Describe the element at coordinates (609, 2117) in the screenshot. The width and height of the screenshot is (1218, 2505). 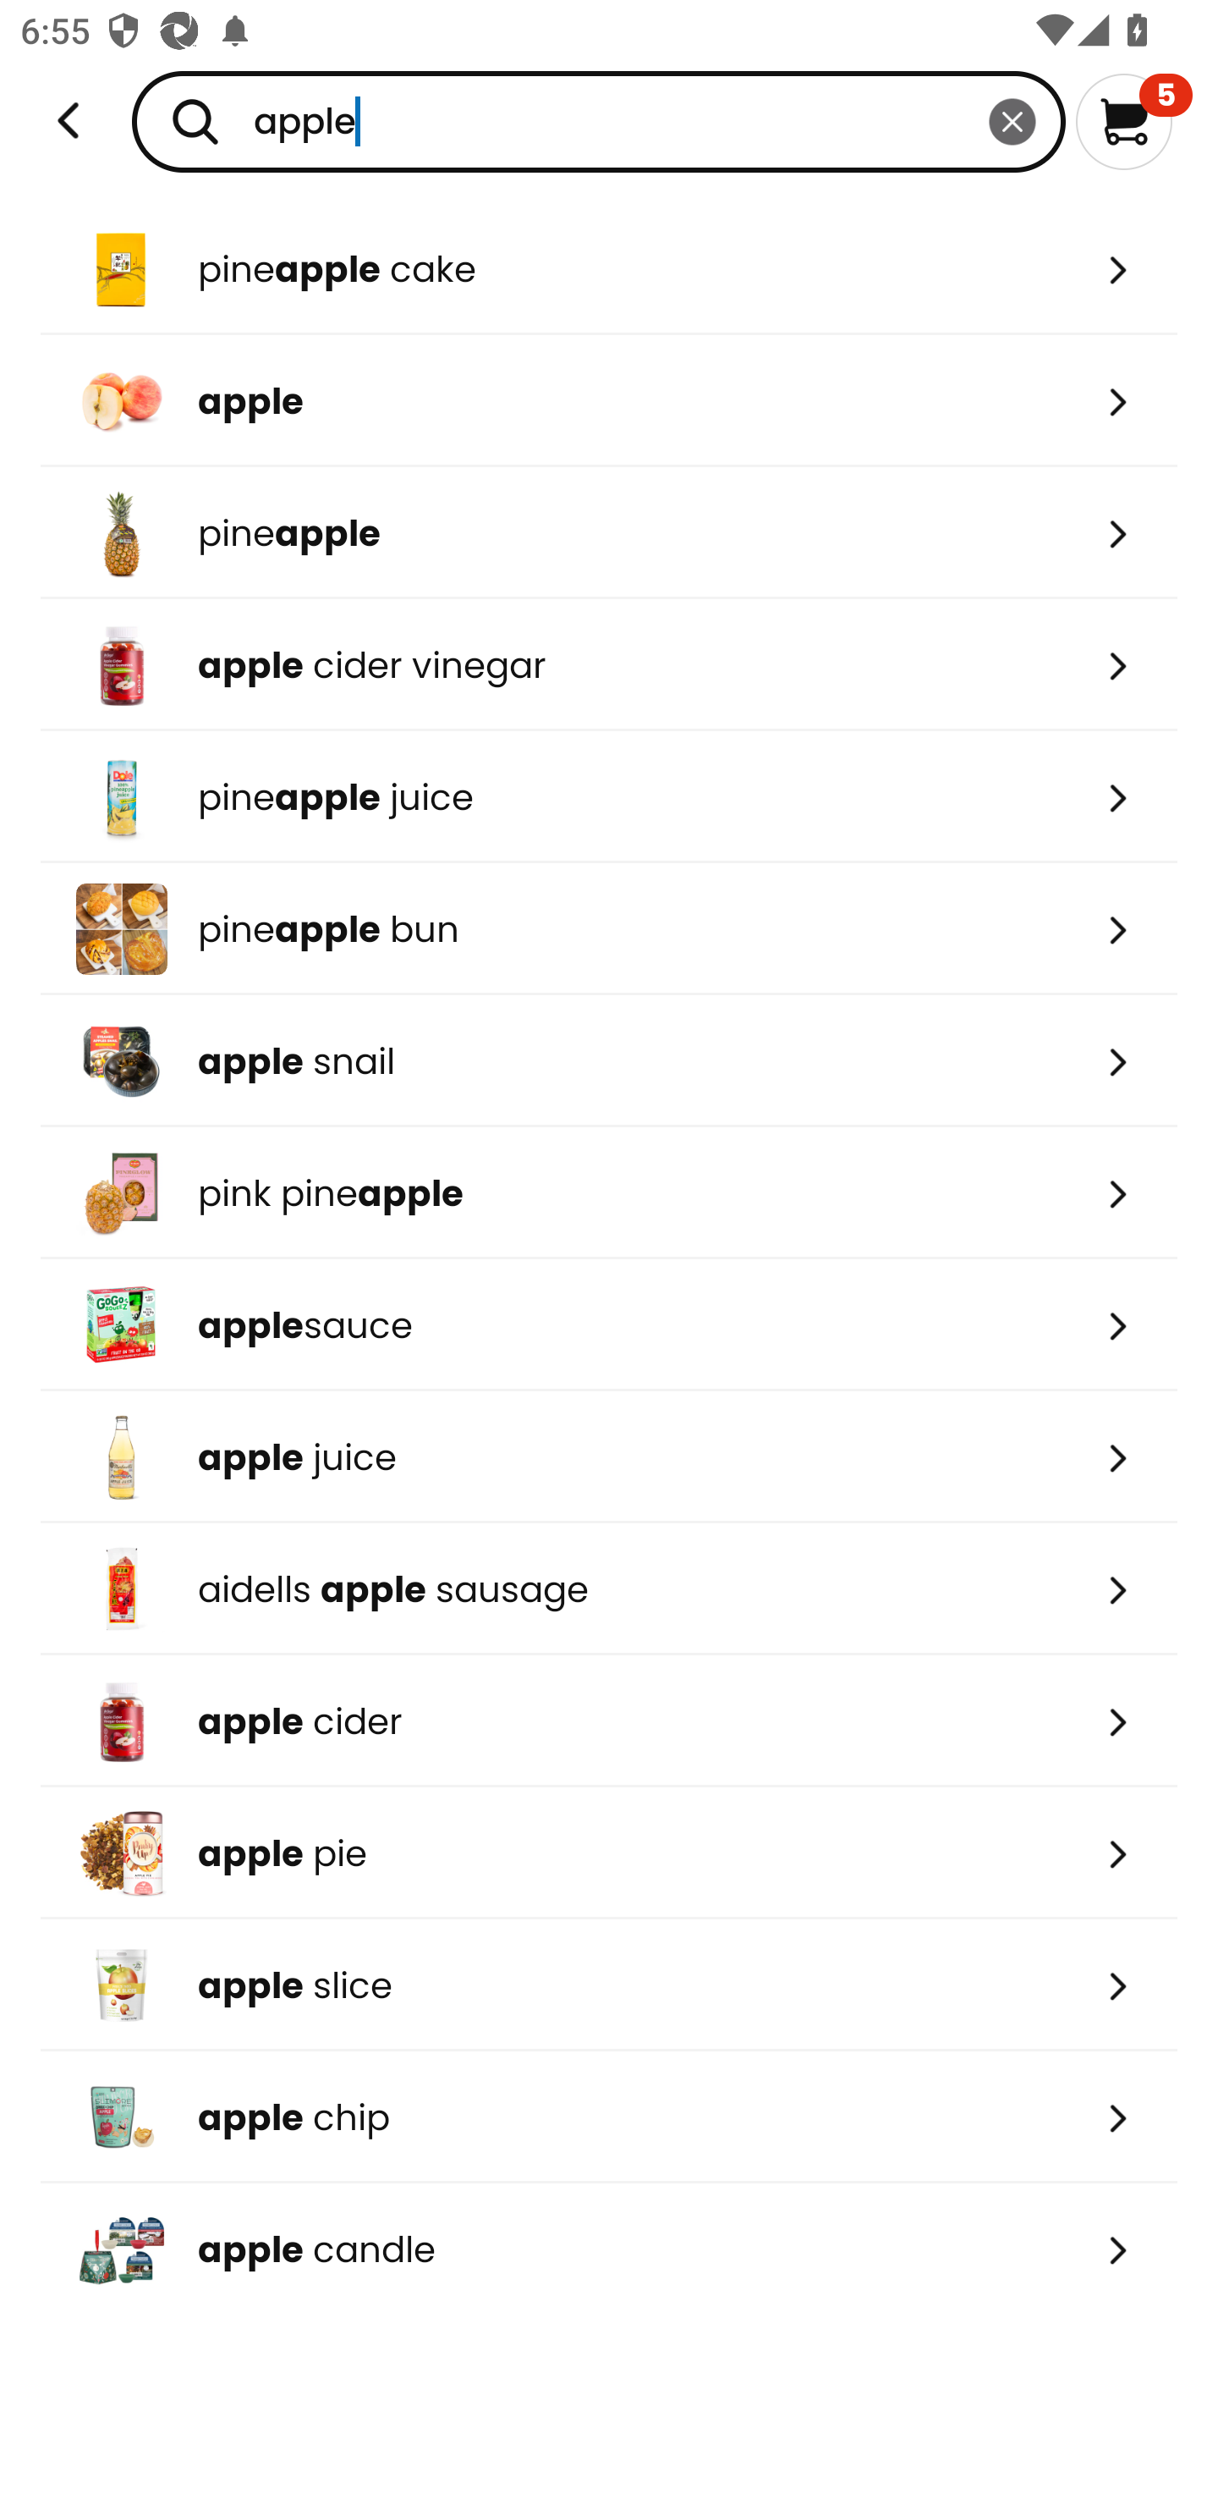
I see `apple chip` at that location.